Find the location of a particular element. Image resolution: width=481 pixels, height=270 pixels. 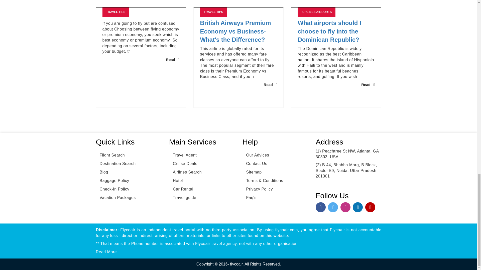

Flight Search is located at coordinates (110, 155).